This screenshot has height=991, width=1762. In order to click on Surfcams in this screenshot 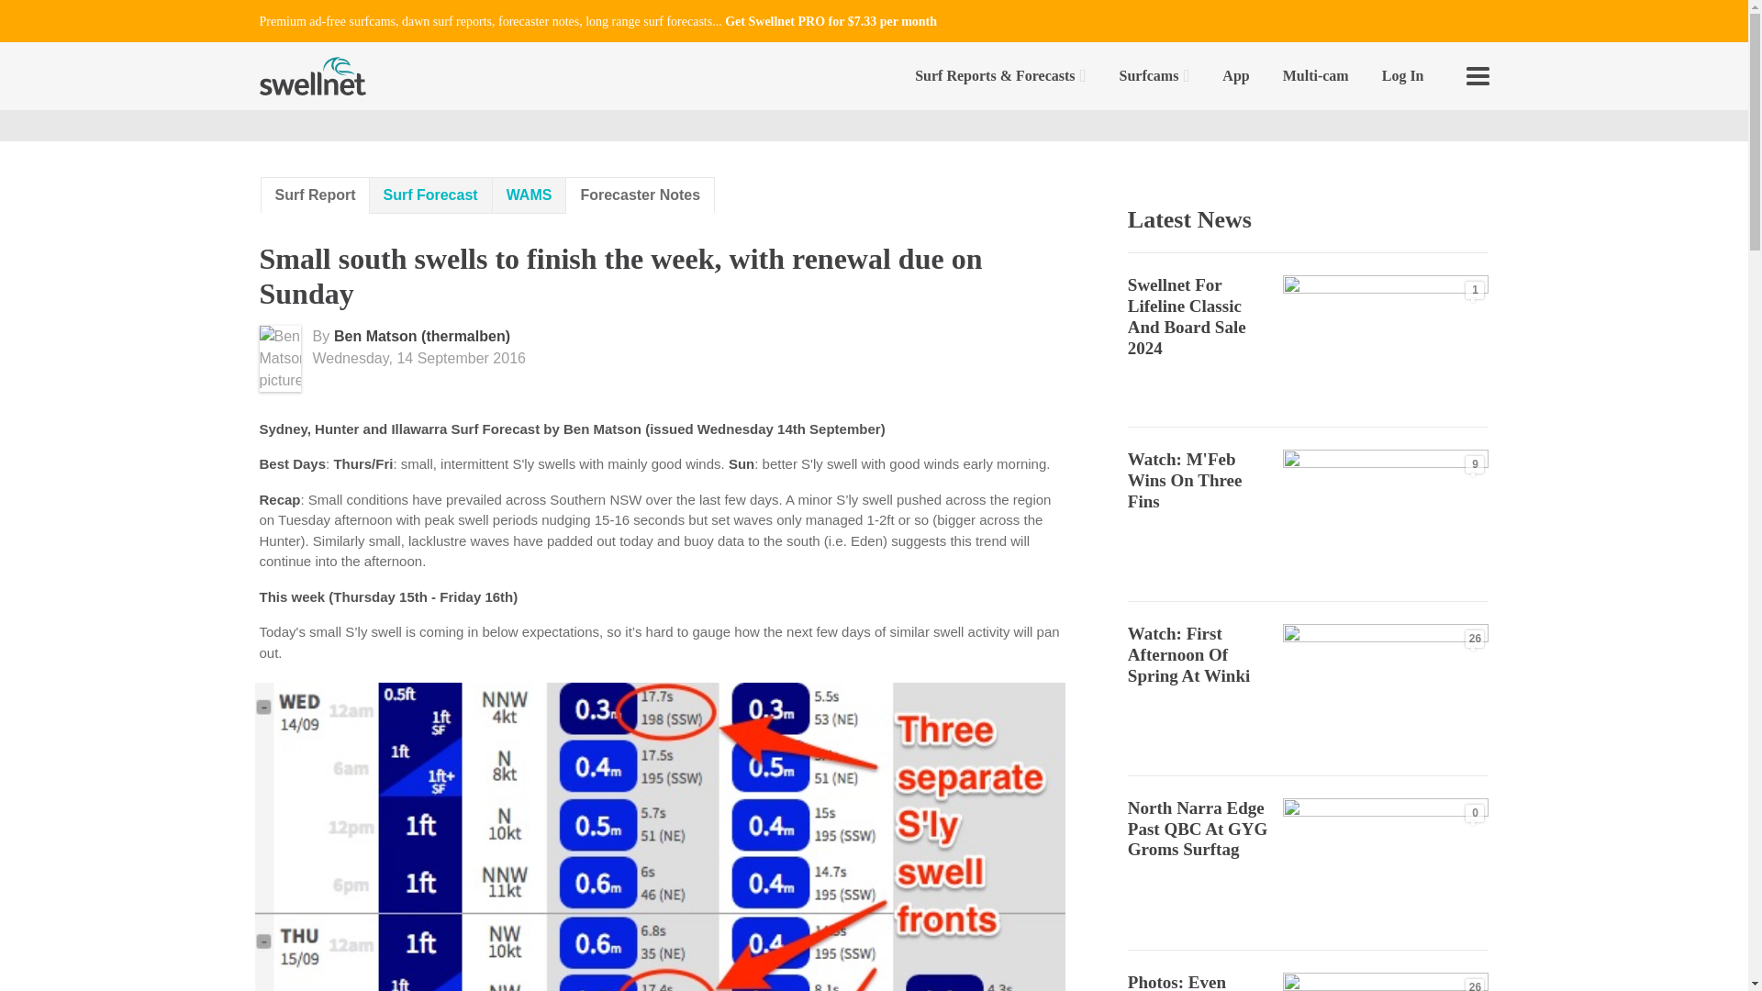, I will do `click(1154, 75)`.